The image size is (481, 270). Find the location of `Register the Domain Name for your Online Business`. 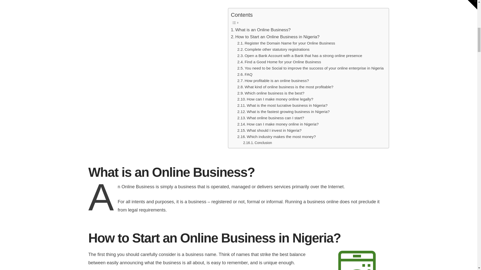

Register the Domain Name for your Online Business is located at coordinates (286, 43).